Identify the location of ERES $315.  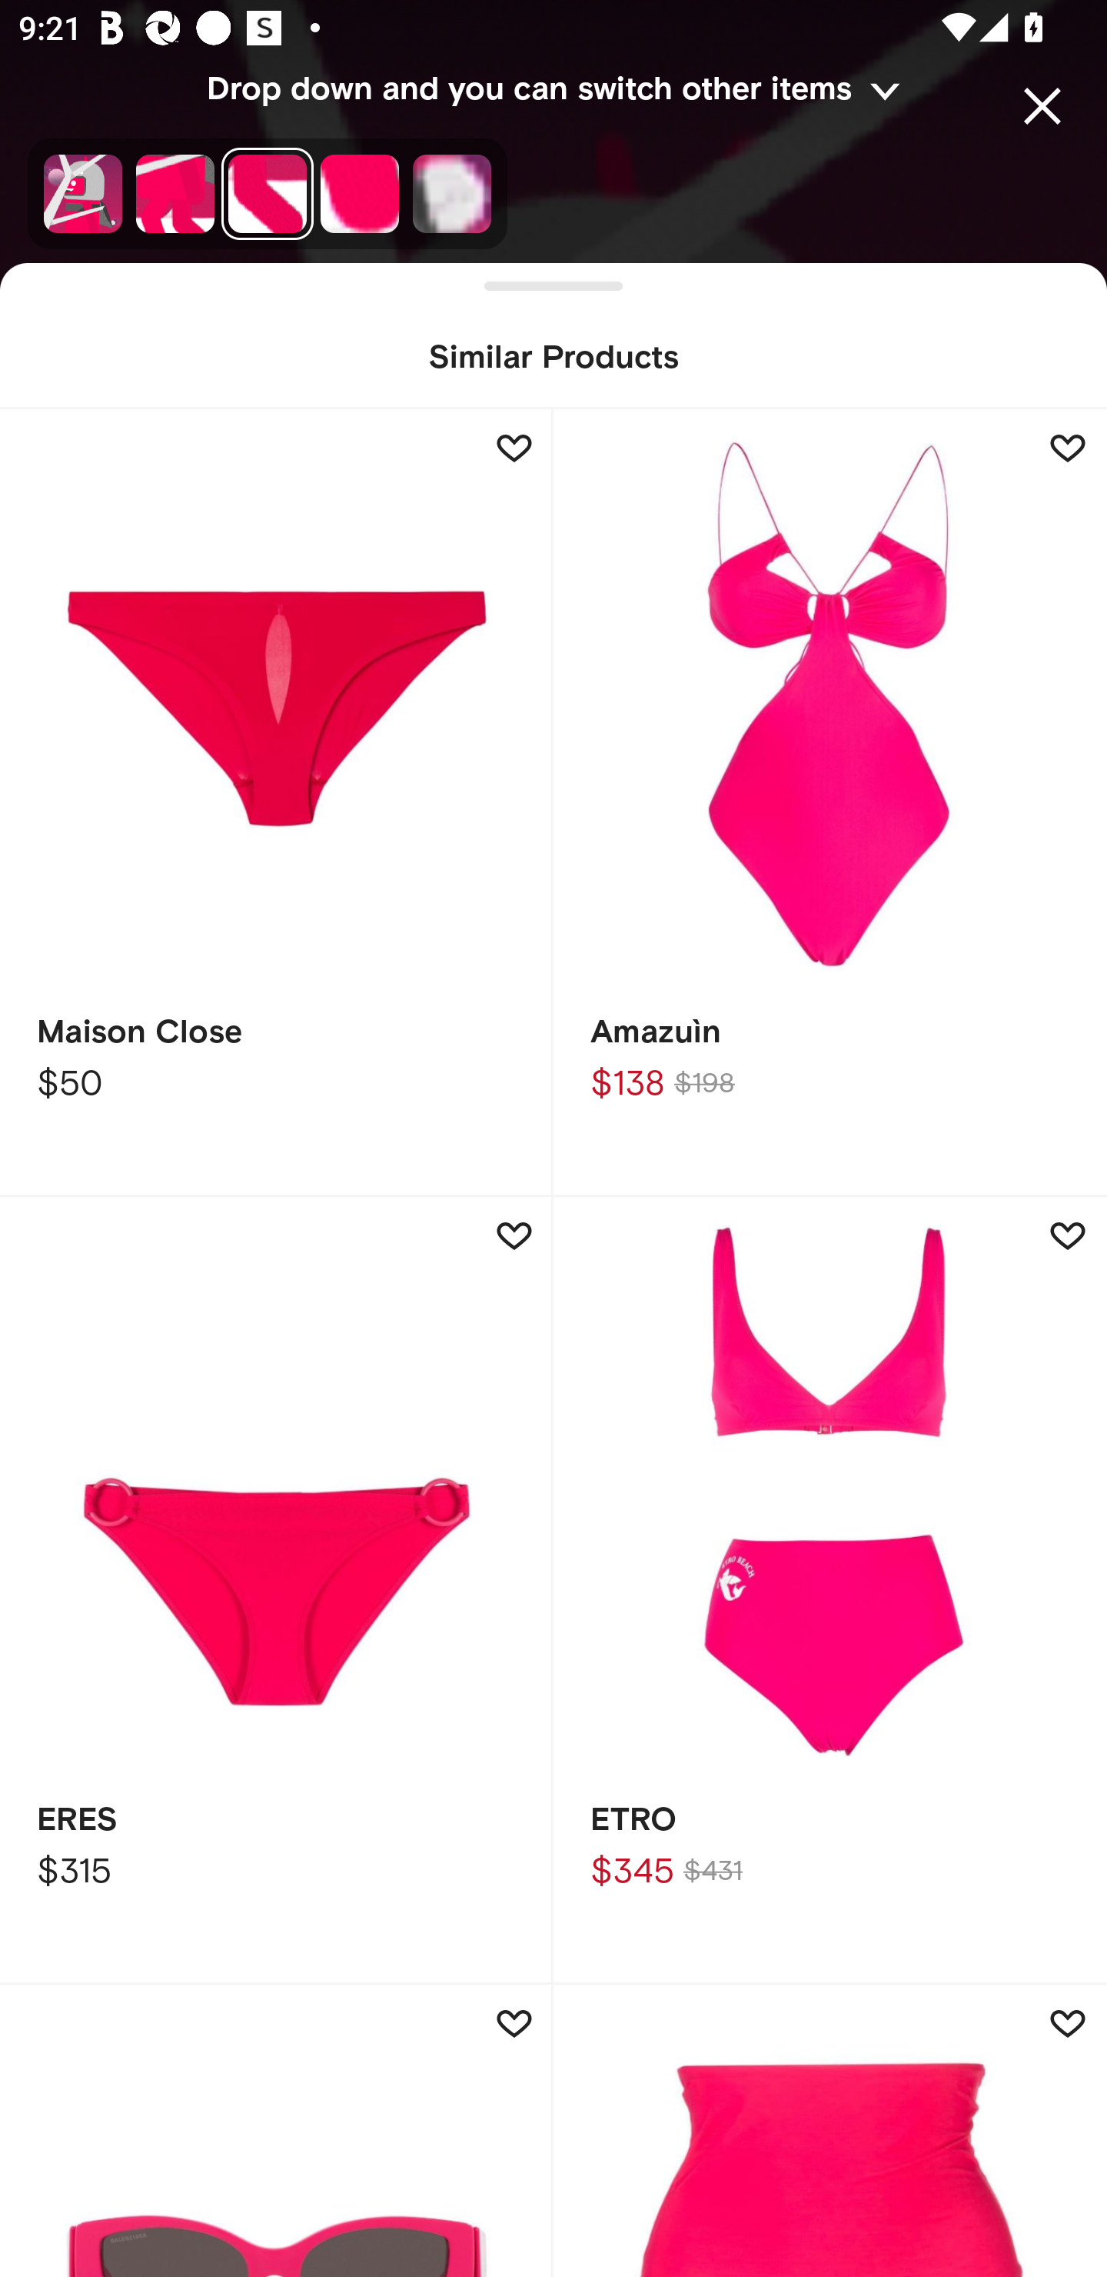
(277, 1591).